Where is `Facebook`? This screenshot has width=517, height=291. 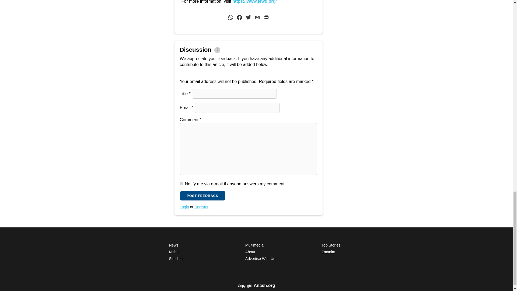 Facebook is located at coordinates (240, 18).